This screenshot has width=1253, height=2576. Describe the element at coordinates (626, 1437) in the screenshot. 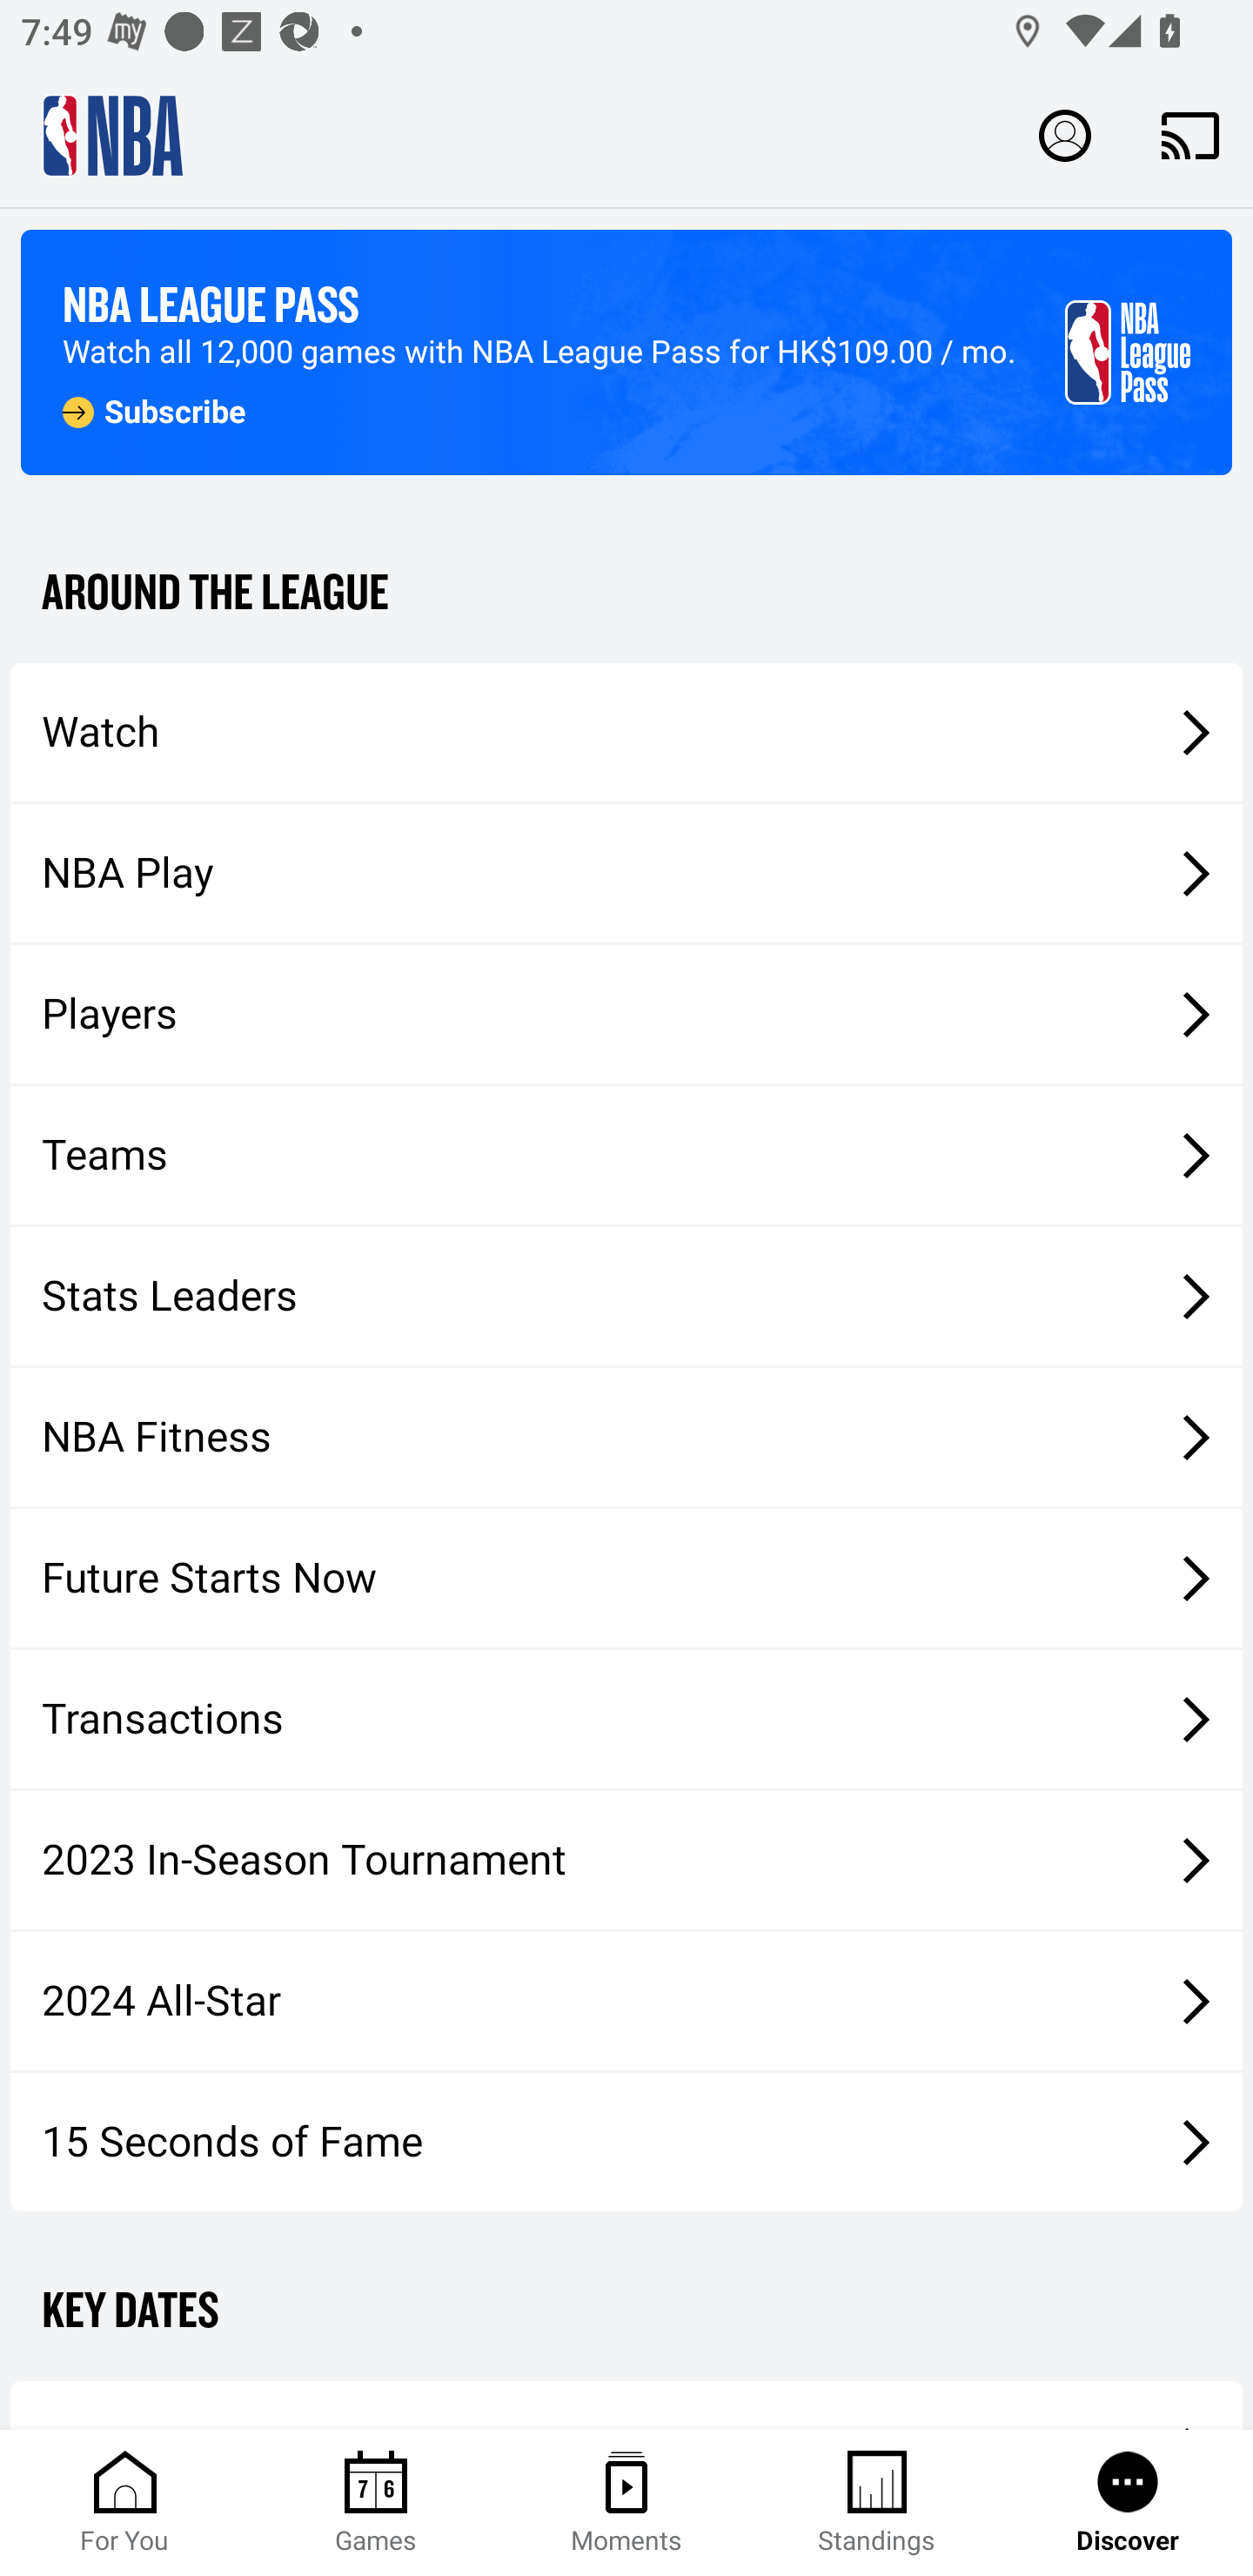

I see `NBA Fitness` at that location.